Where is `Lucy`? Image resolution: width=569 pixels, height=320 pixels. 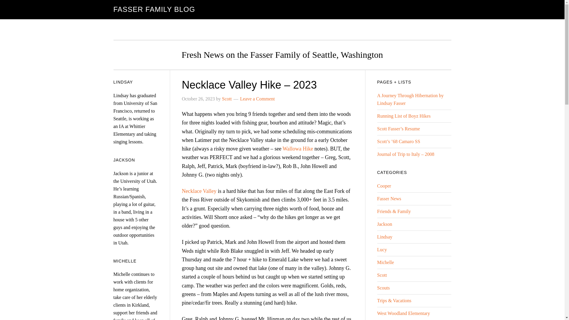
Lucy is located at coordinates (382, 249).